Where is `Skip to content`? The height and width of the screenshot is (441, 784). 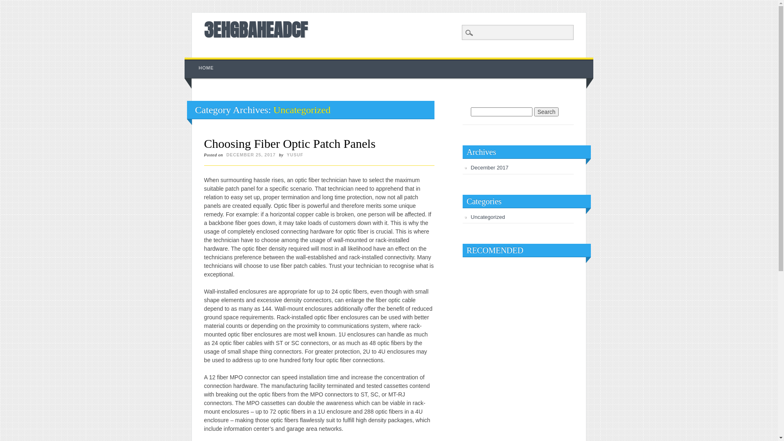 Skip to content is located at coordinates (203, 62).